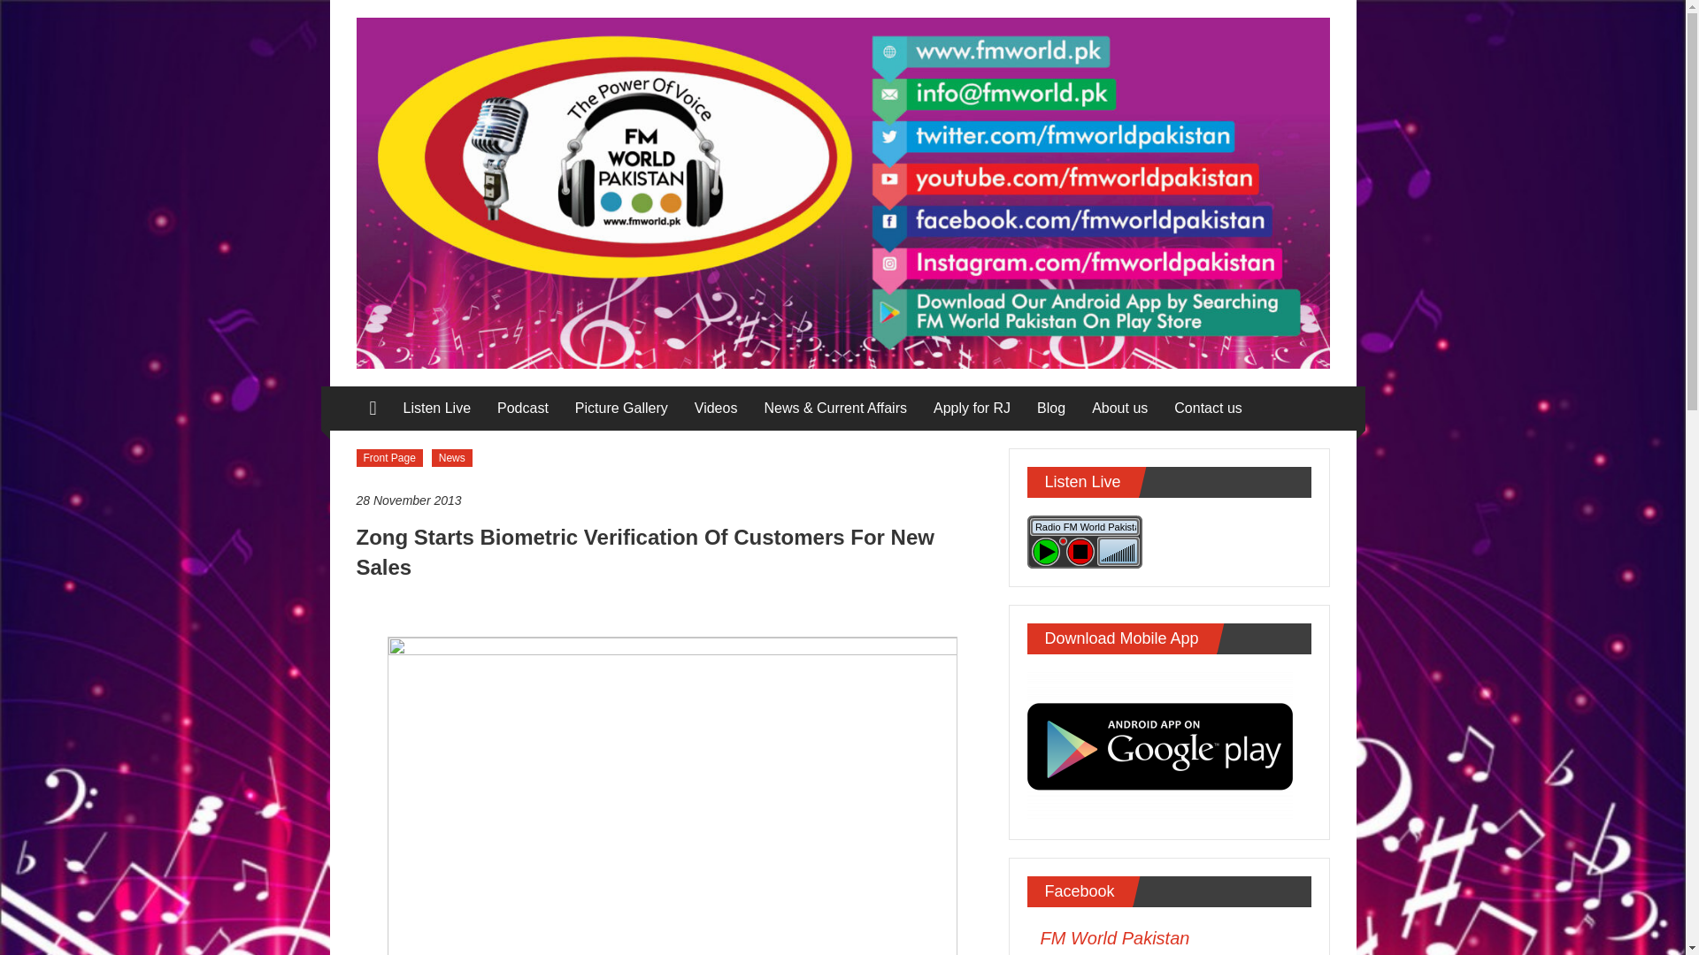  What do you see at coordinates (1207, 409) in the screenshot?
I see `Contact us` at bounding box center [1207, 409].